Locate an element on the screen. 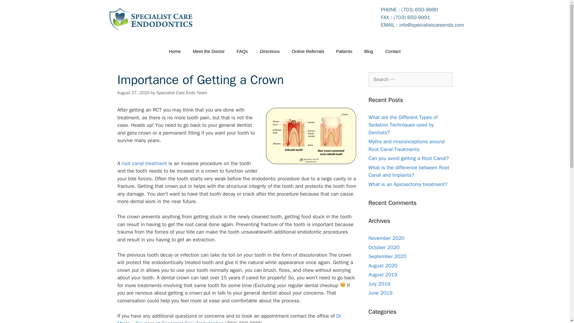 This screenshot has height=323, width=574. Search for: is located at coordinates (410, 80).